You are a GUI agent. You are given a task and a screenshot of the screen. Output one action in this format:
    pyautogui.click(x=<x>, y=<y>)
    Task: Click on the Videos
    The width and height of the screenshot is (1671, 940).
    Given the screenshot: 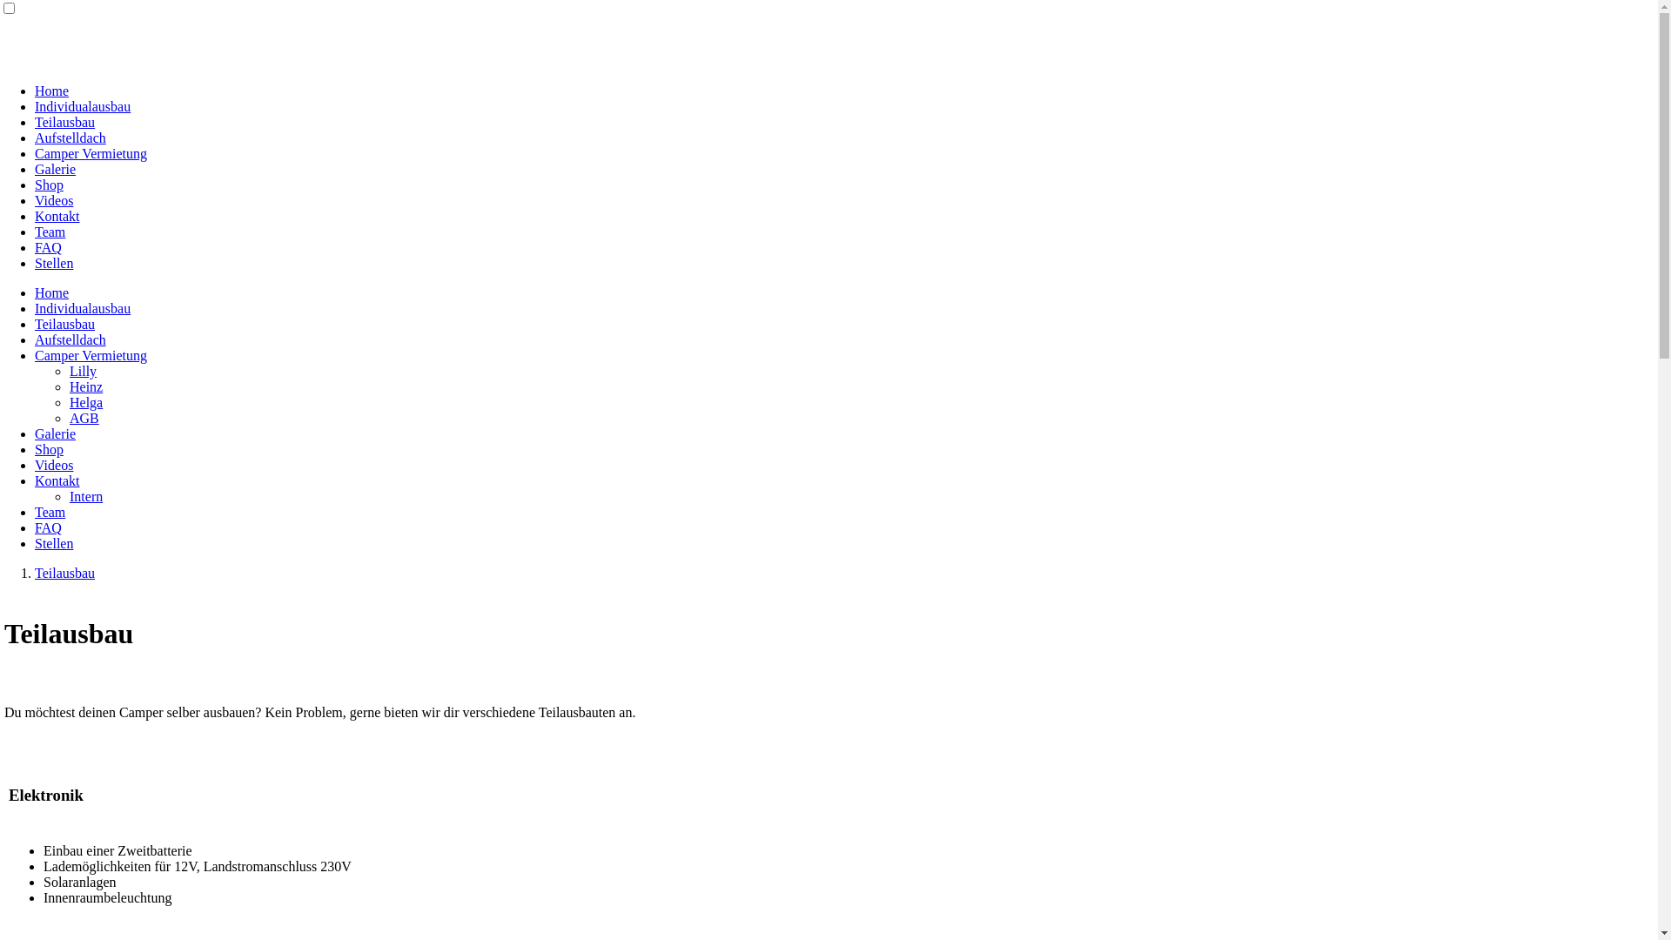 What is the action you would take?
    pyautogui.click(x=54, y=200)
    